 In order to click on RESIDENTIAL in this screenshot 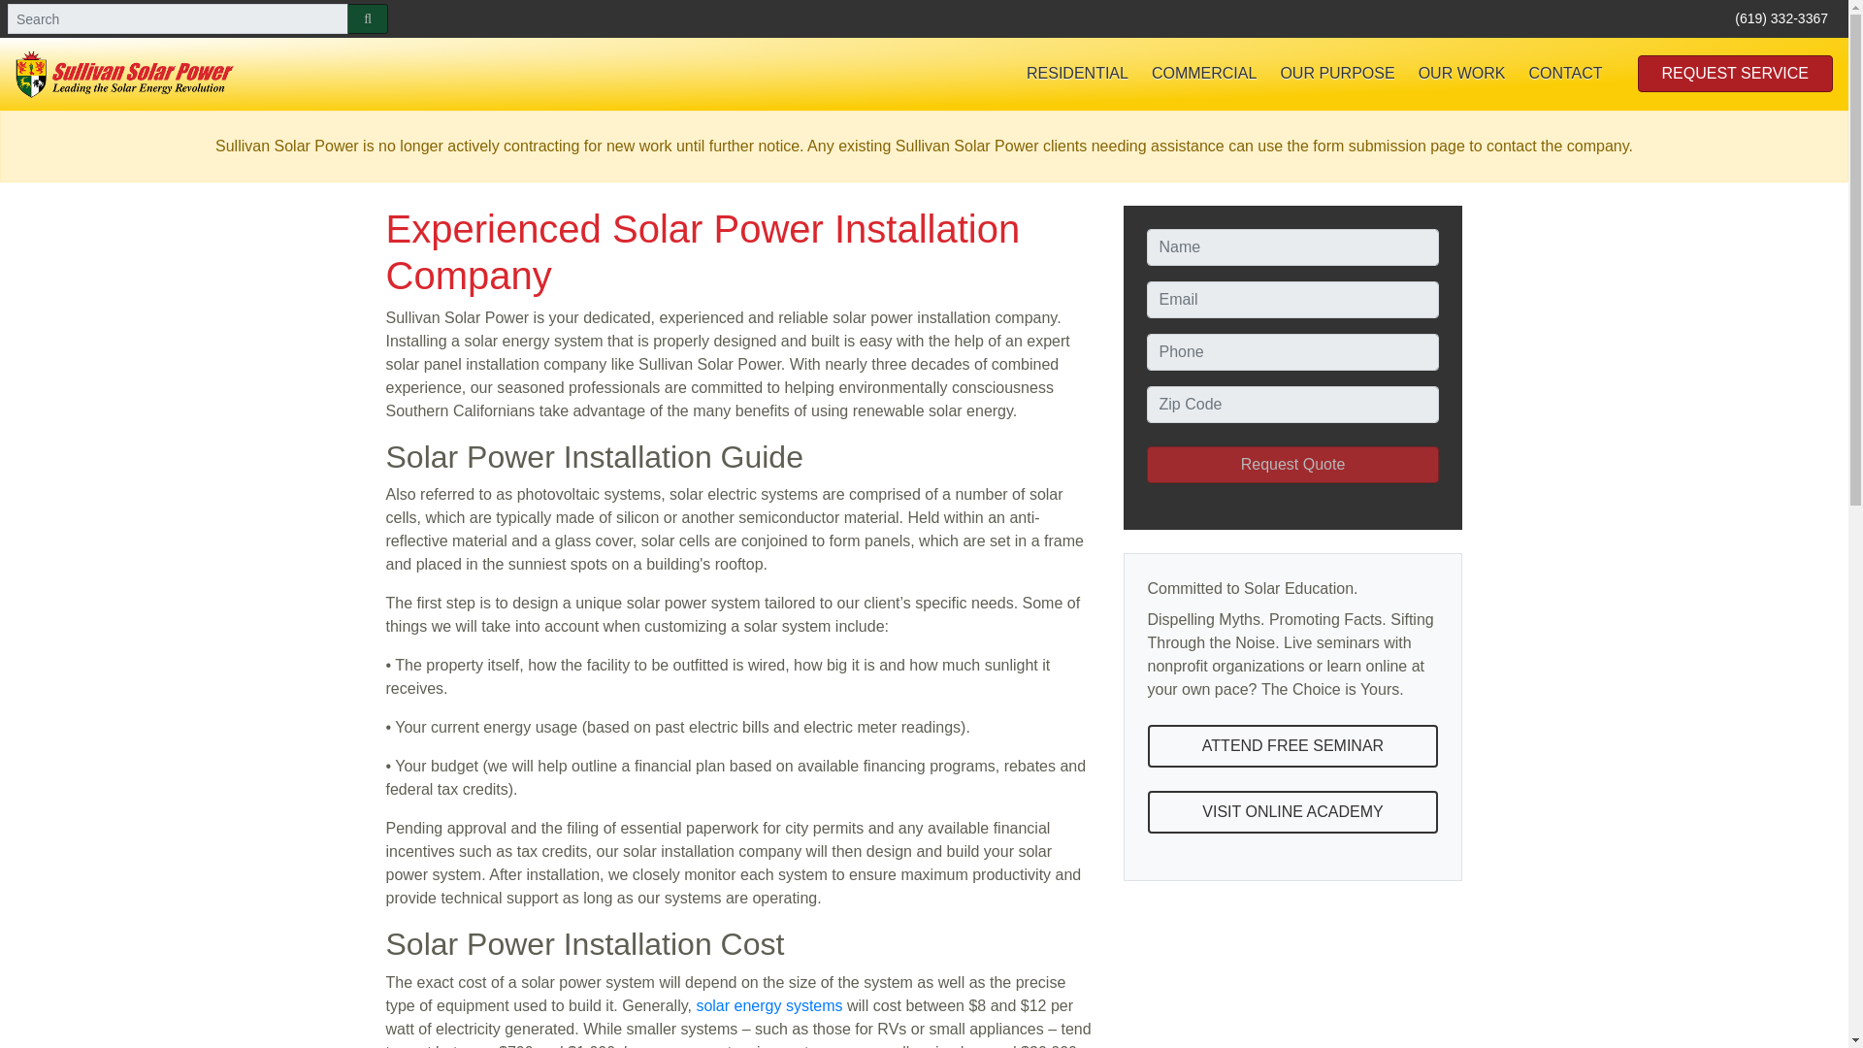, I will do `click(1077, 74)`.